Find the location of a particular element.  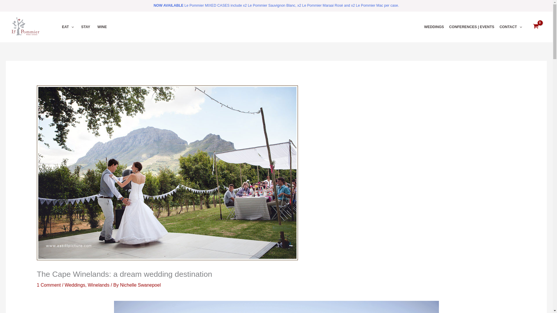

CONTACT is located at coordinates (511, 27).